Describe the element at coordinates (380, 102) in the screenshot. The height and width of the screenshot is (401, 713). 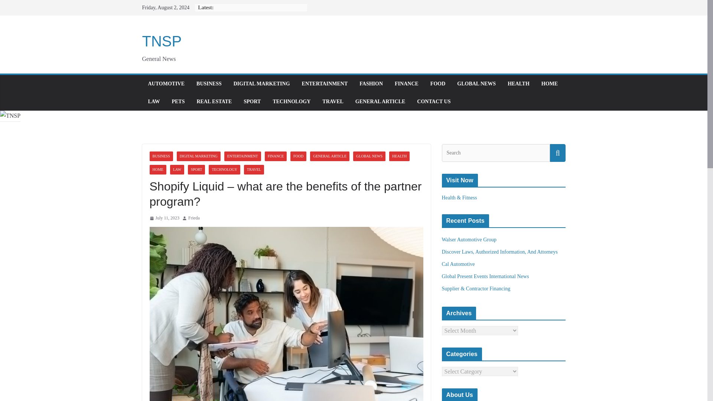
I see `GENERAL ARTICLE` at that location.